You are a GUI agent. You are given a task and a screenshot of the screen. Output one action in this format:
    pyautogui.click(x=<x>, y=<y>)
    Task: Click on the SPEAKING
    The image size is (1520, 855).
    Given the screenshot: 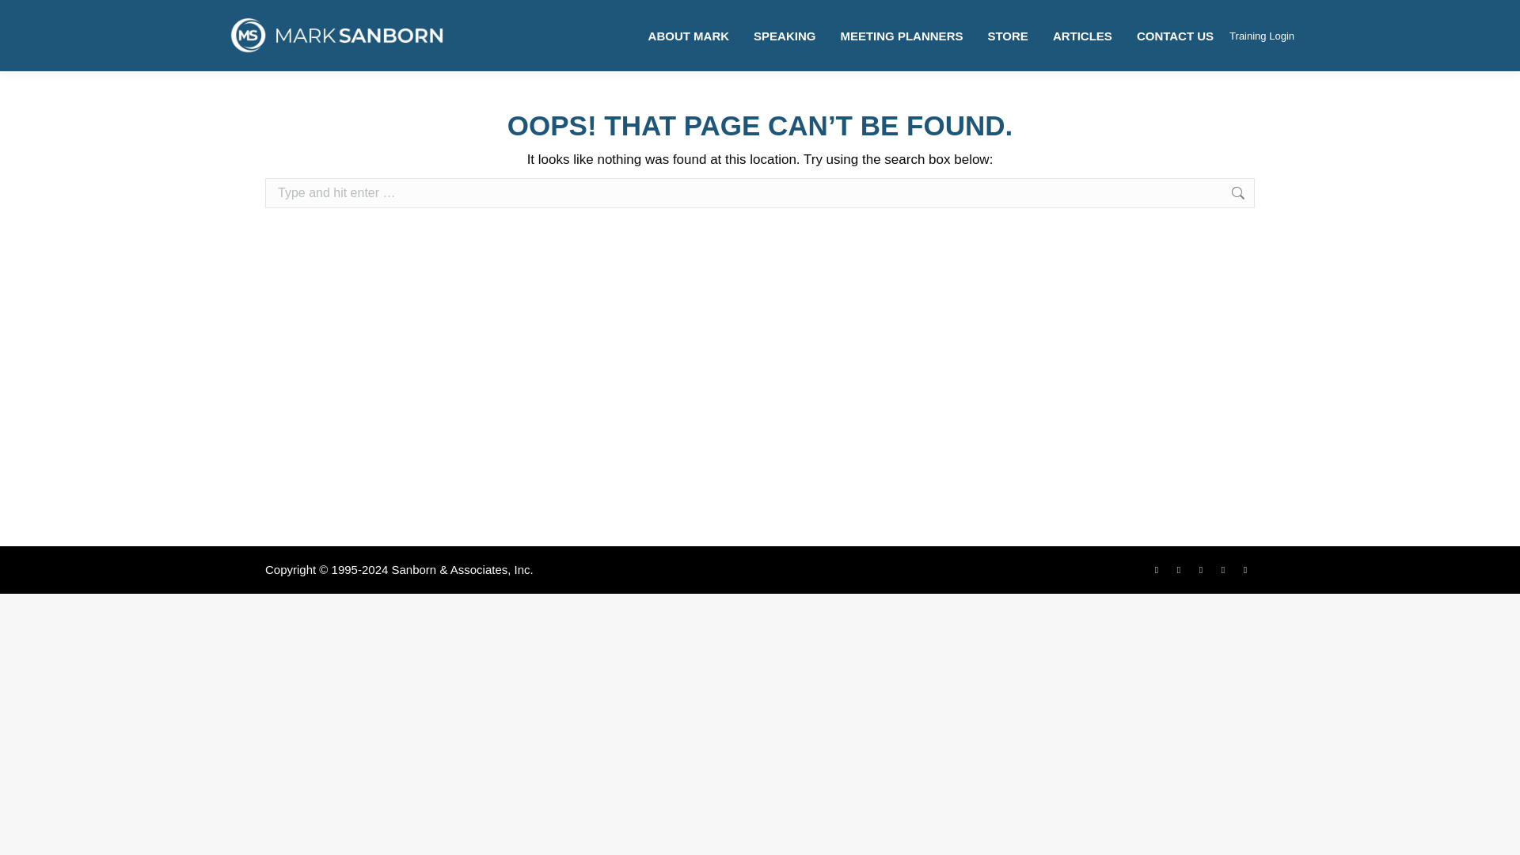 What is the action you would take?
    pyautogui.click(x=784, y=35)
    